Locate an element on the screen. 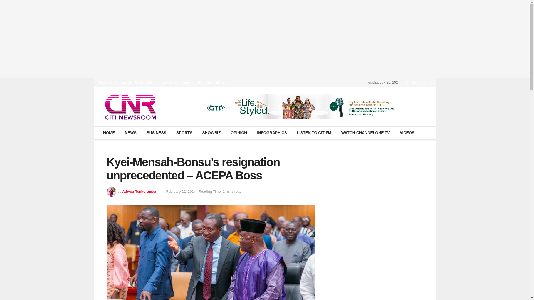 Image resolution: width=534 pixels, height=300 pixels. BUSINESS is located at coordinates (156, 133).